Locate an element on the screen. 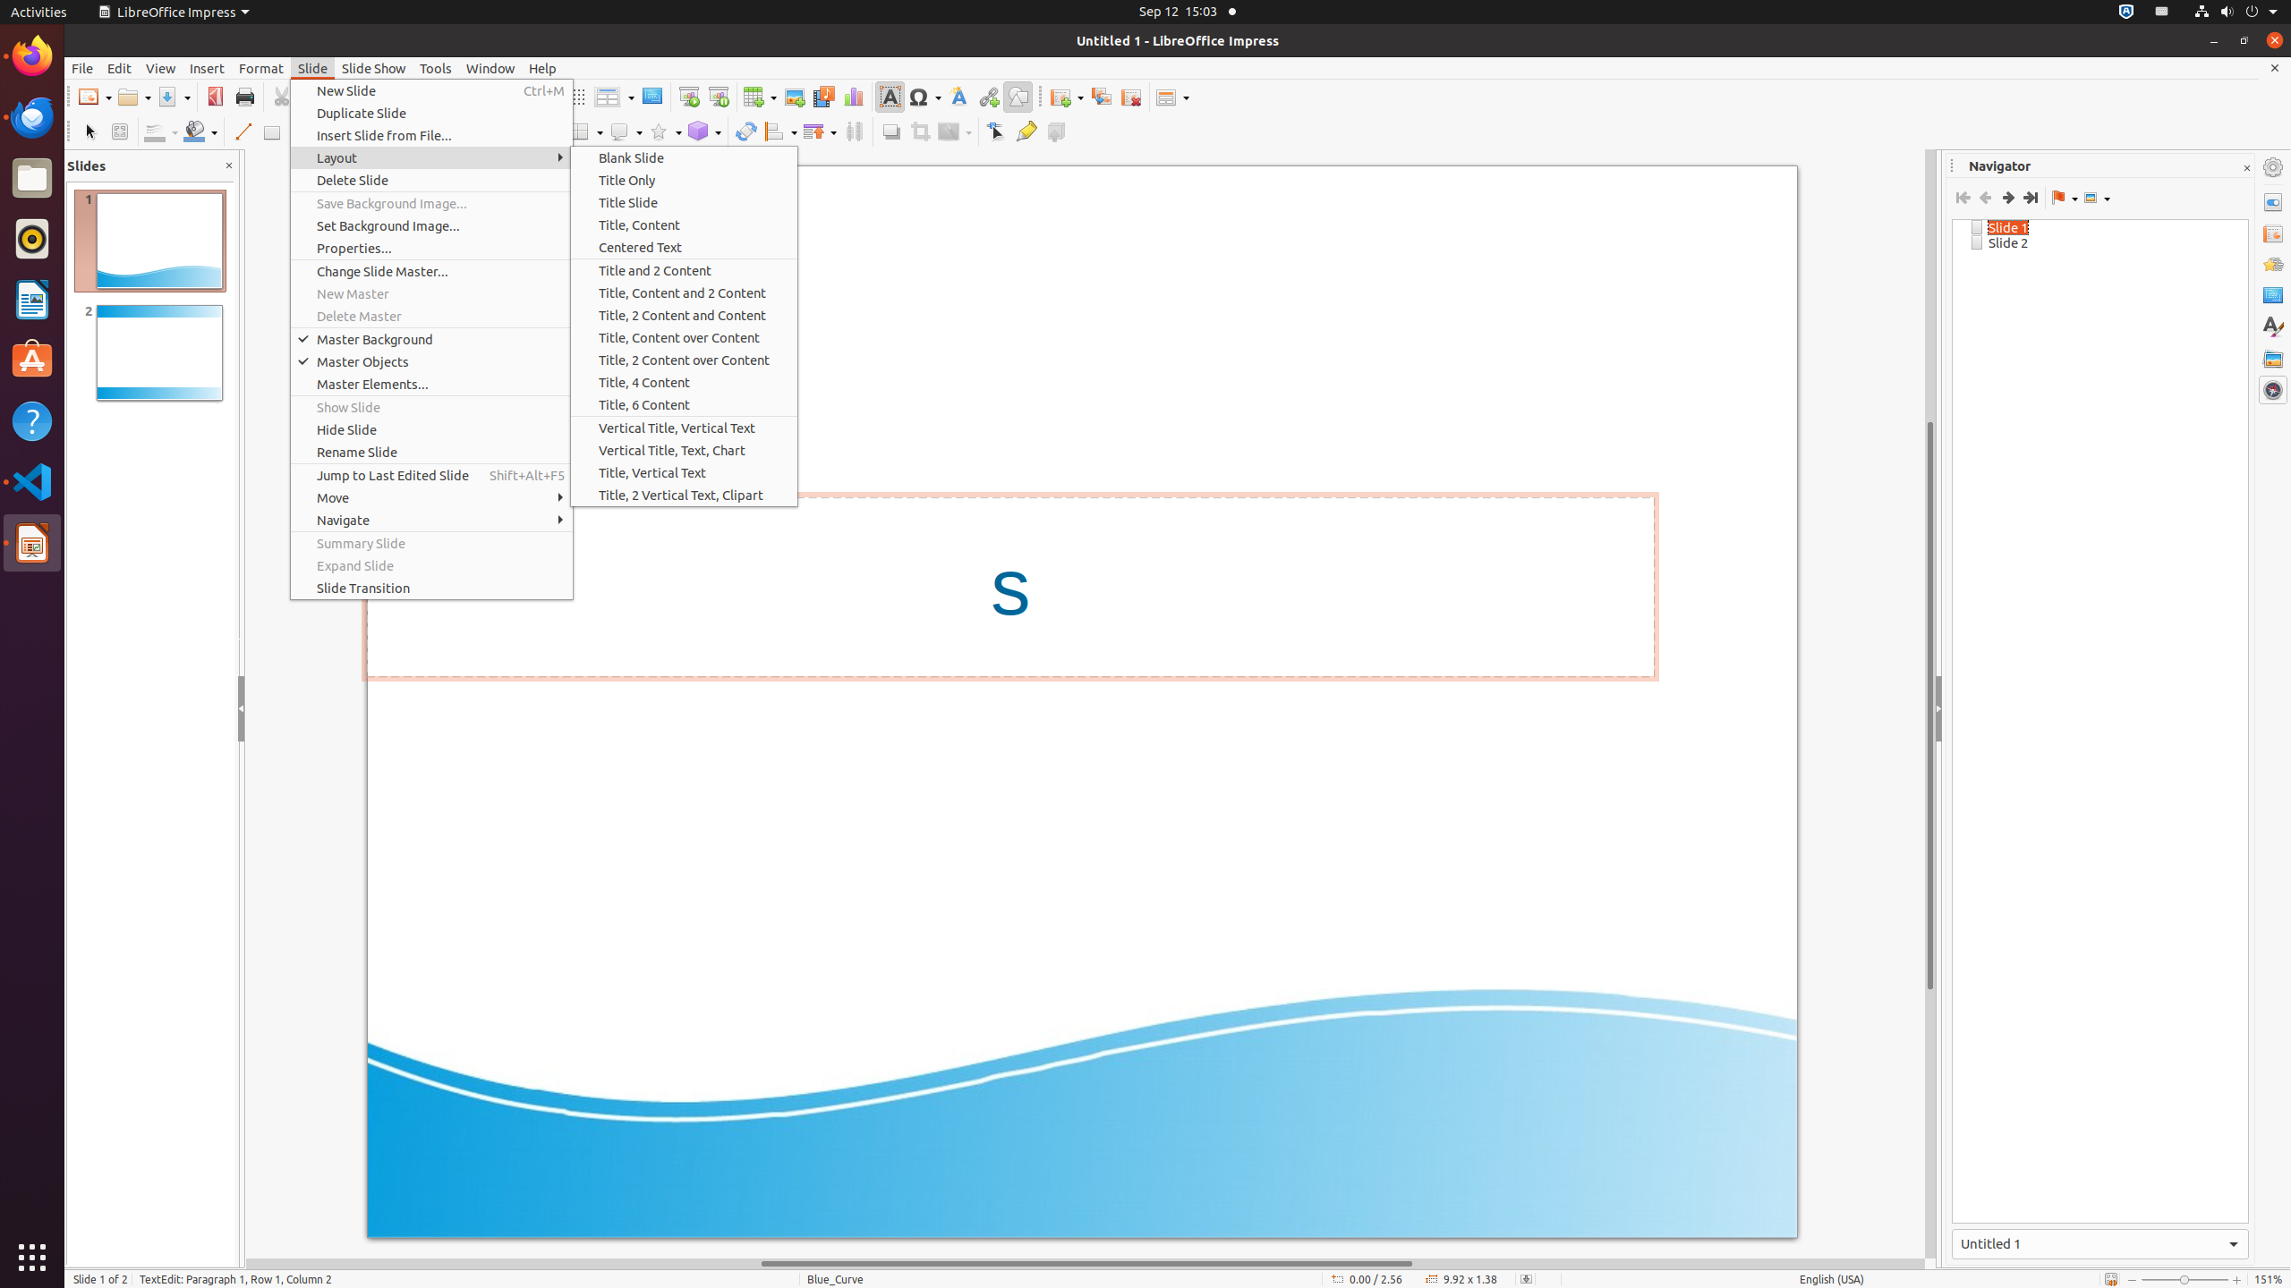 The image size is (2291, 1288). Title, 6 Content is located at coordinates (684, 404).